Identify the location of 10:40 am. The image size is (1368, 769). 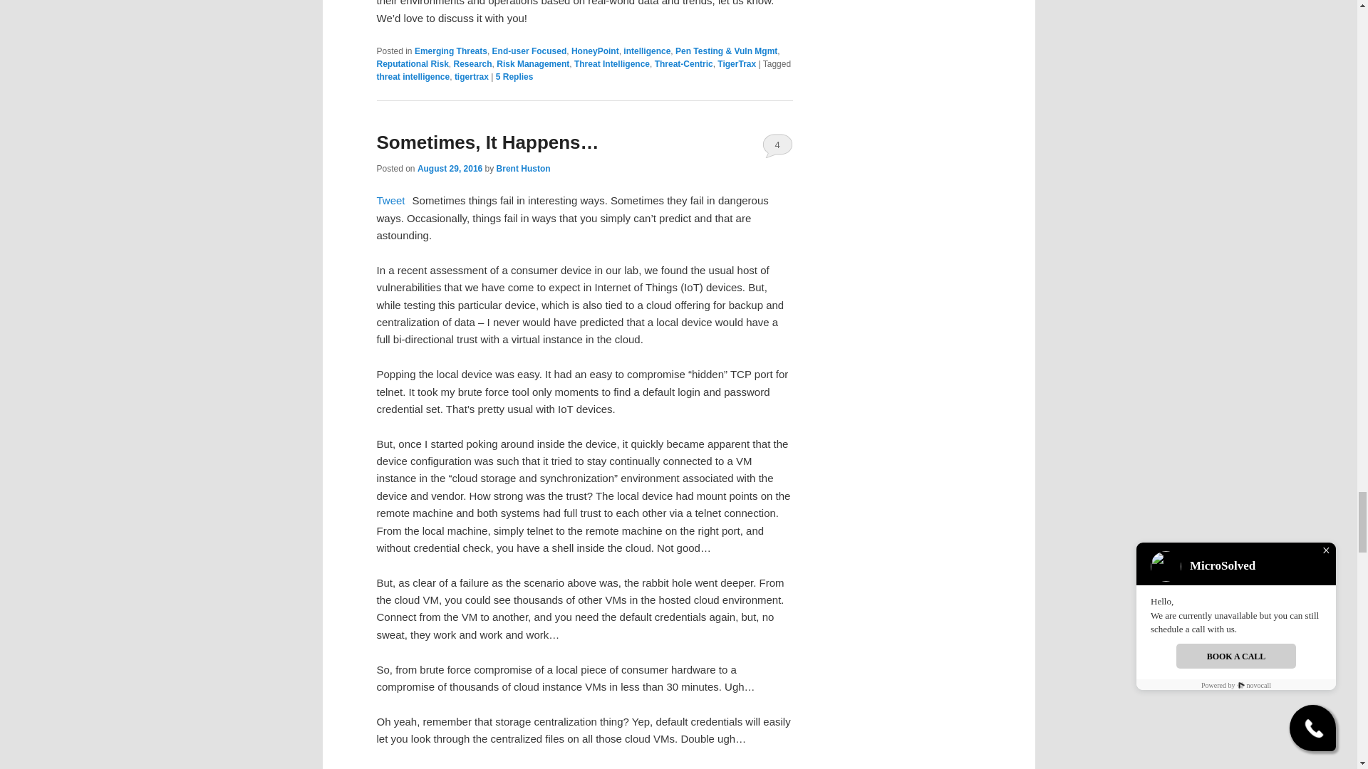
(450, 169).